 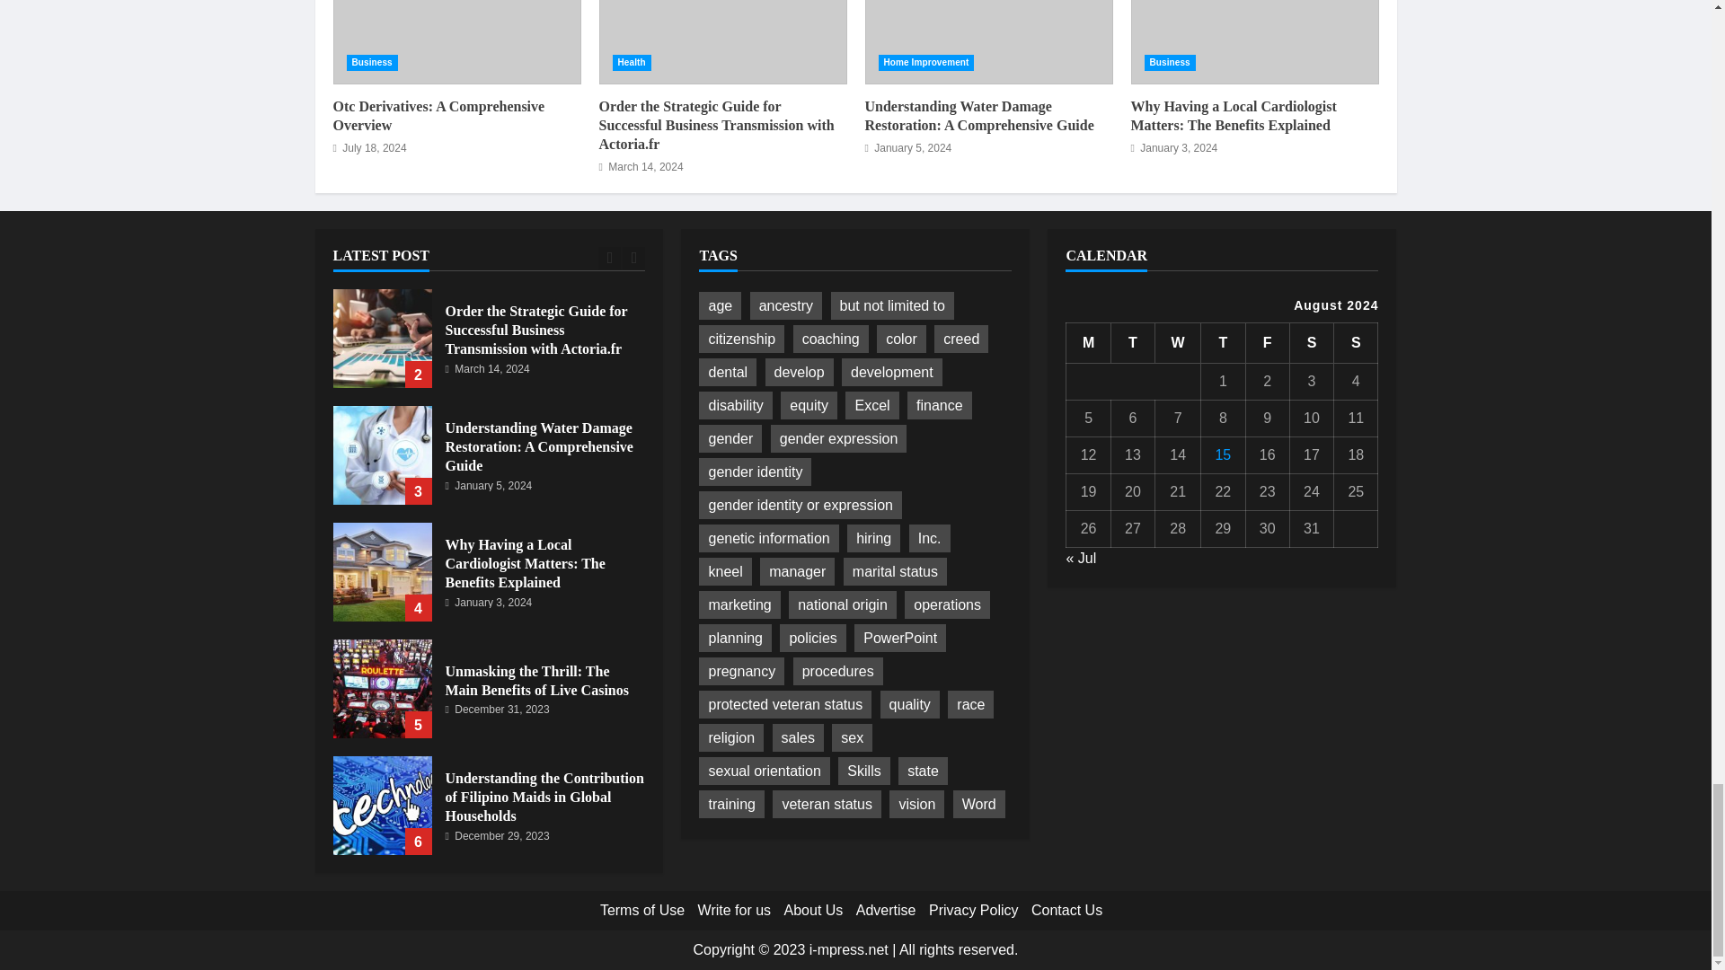 I want to click on Saturday, so click(x=1311, y=343).